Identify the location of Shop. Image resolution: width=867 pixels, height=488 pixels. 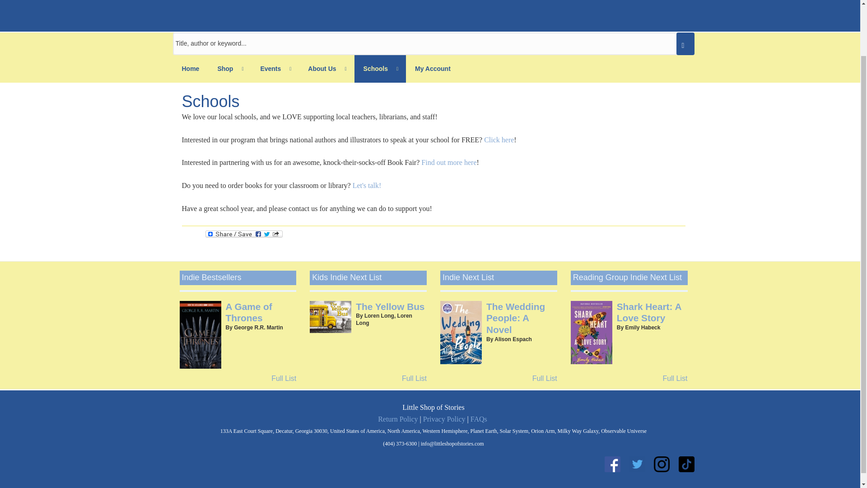
(229, 69).